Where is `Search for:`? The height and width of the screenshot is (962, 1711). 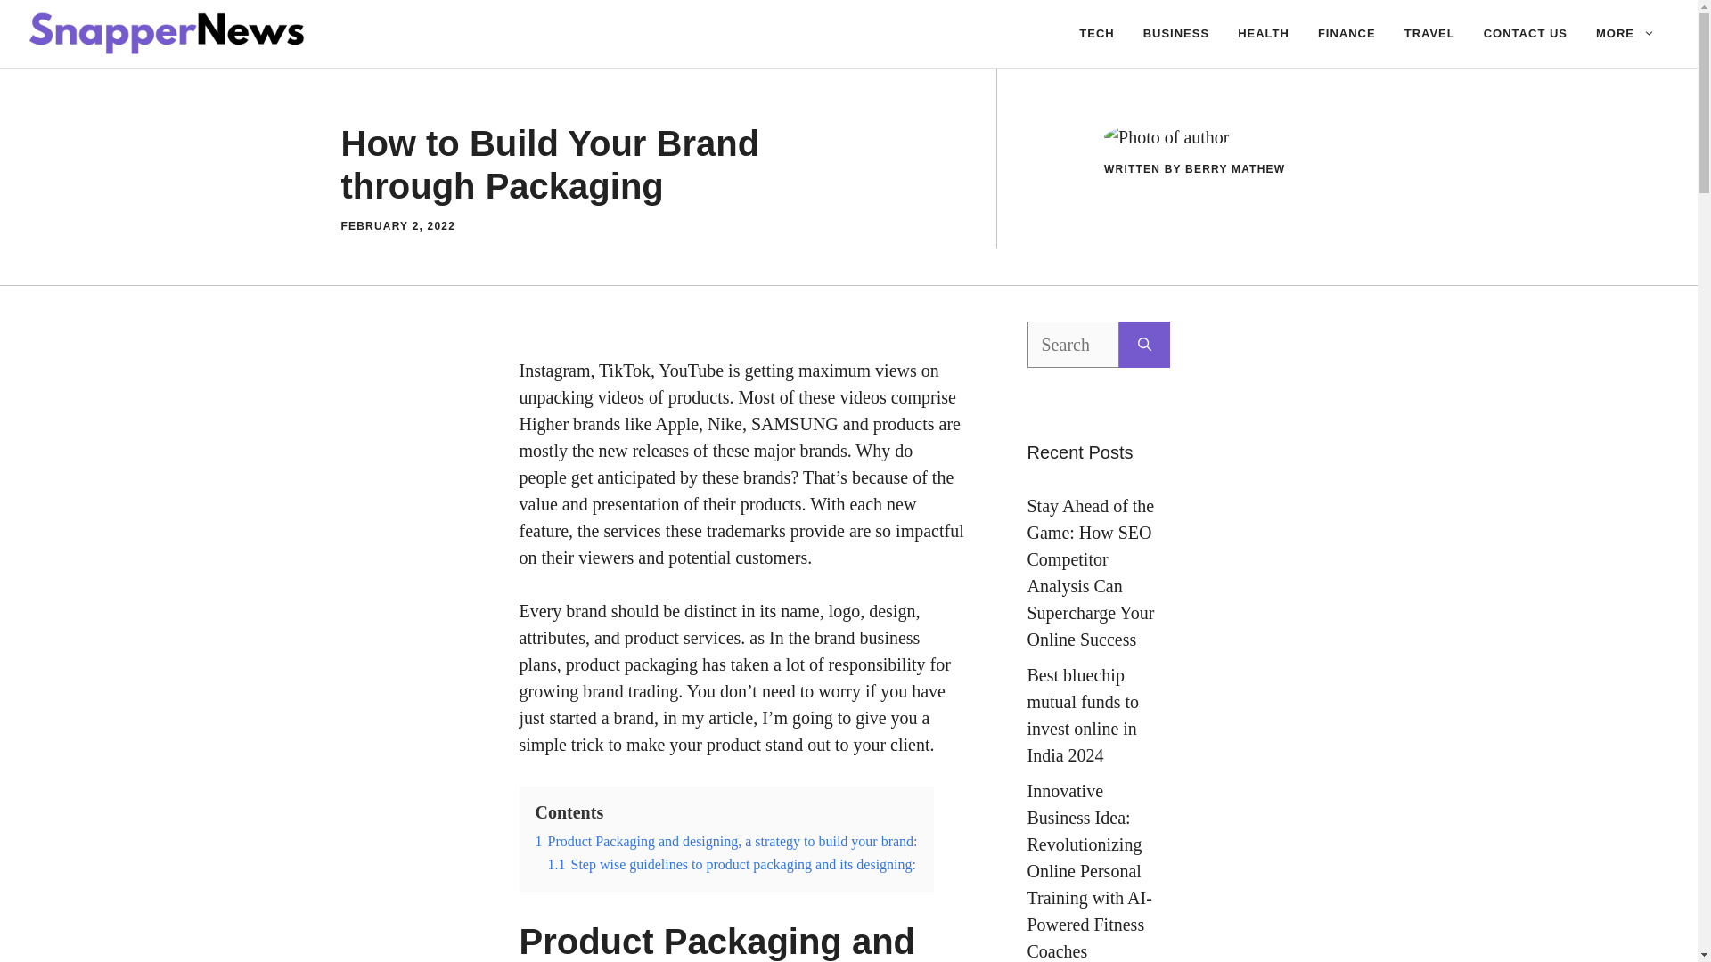 Search for: is located at coordinates (1073, 344).